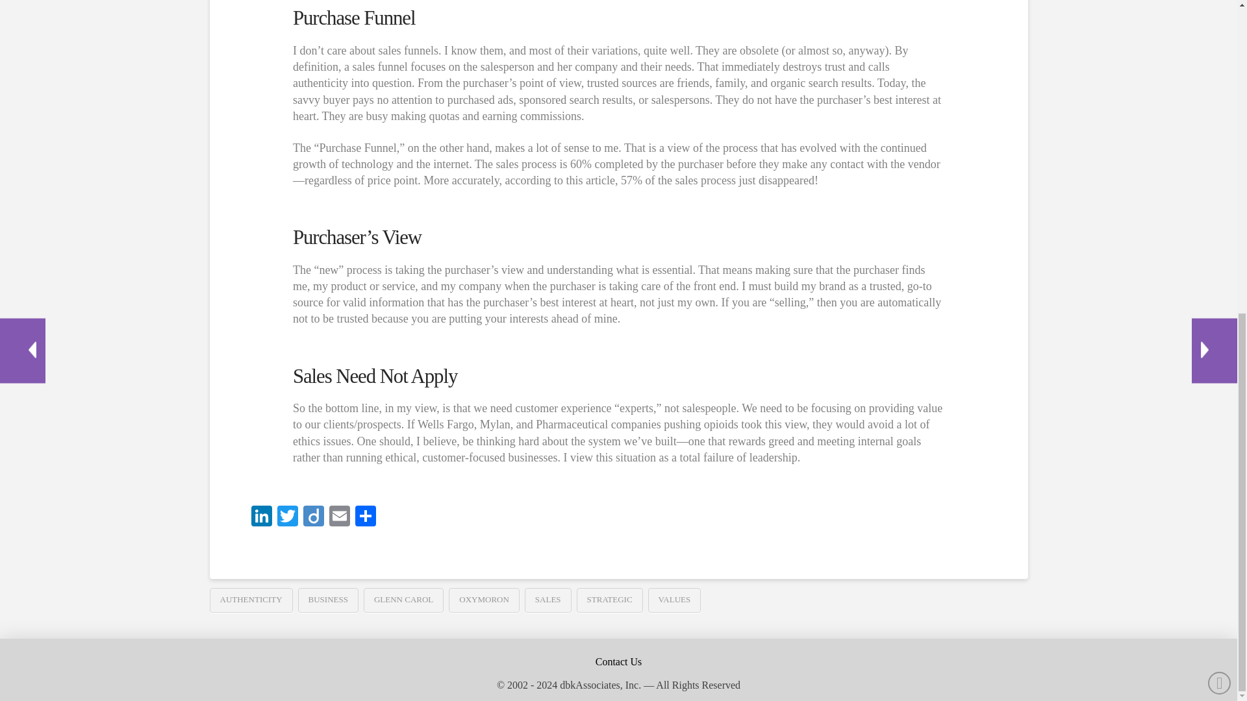 The image size is (1247, 701). What do you see at coordinates (287, 517) in the screenshot?
I see `Twitter` at bounding box center [287, 517].